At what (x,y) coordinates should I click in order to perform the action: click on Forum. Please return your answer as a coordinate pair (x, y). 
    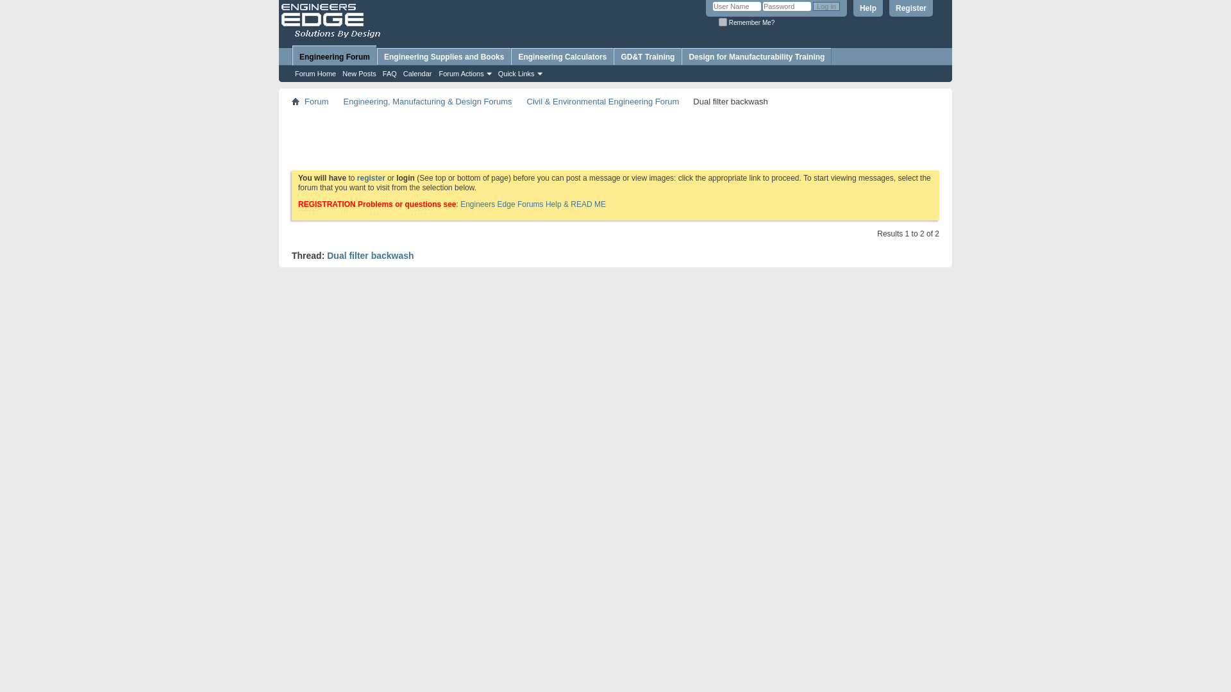
    Looking at the image, I should click on (317, 101).